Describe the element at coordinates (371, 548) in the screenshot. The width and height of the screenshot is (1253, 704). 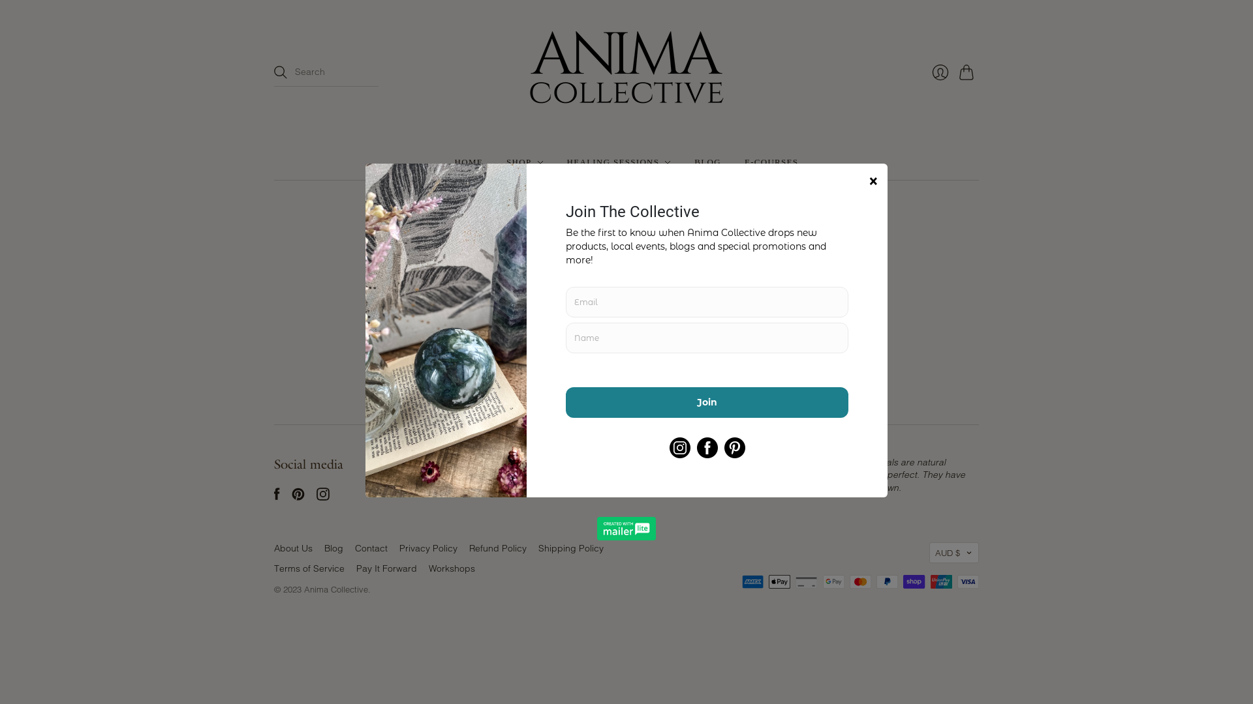
I see `Contact` at that location.